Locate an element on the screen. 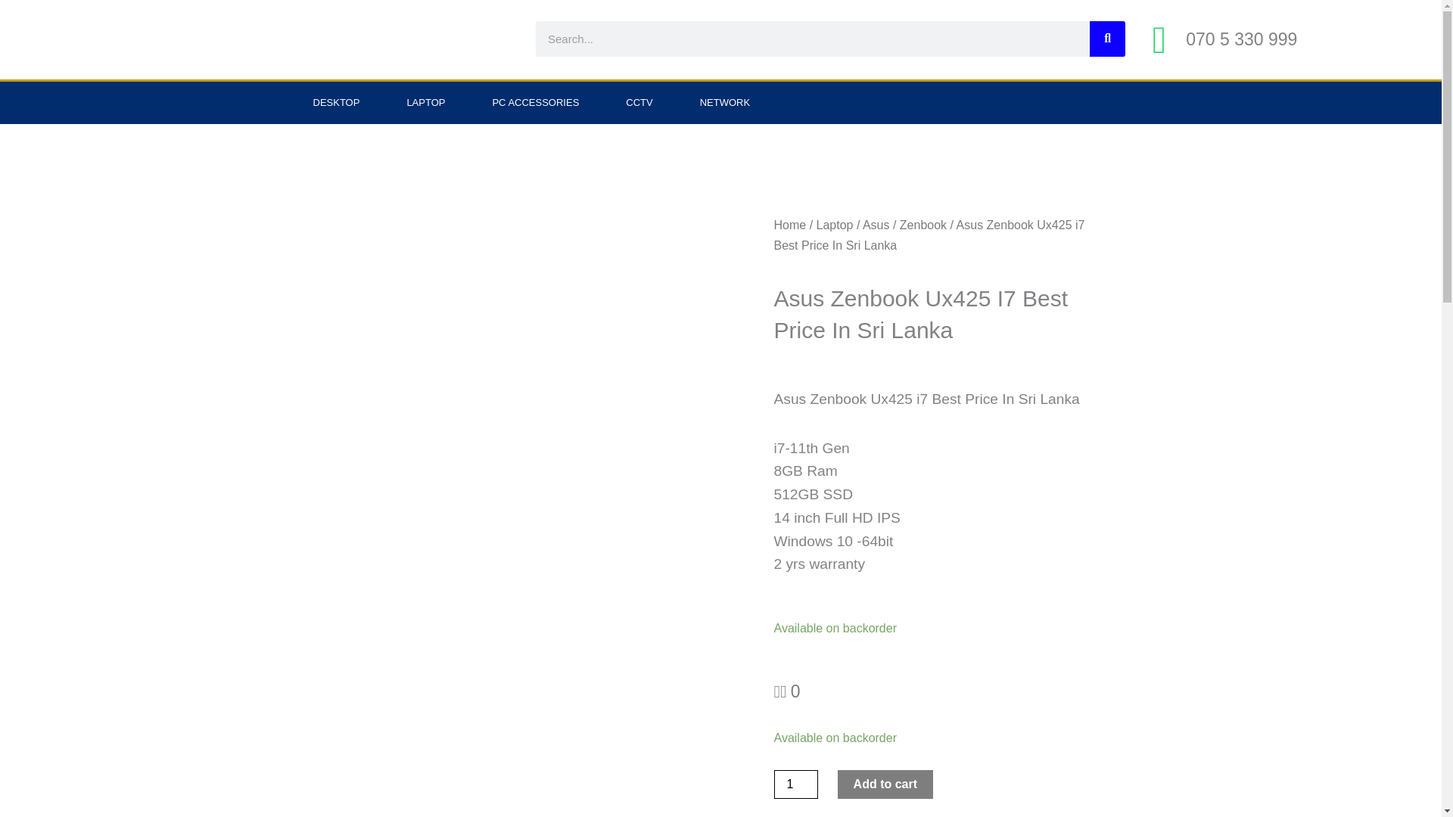 This screenshot has width=1453, height=817. Home is located at coordinates (789, 225).